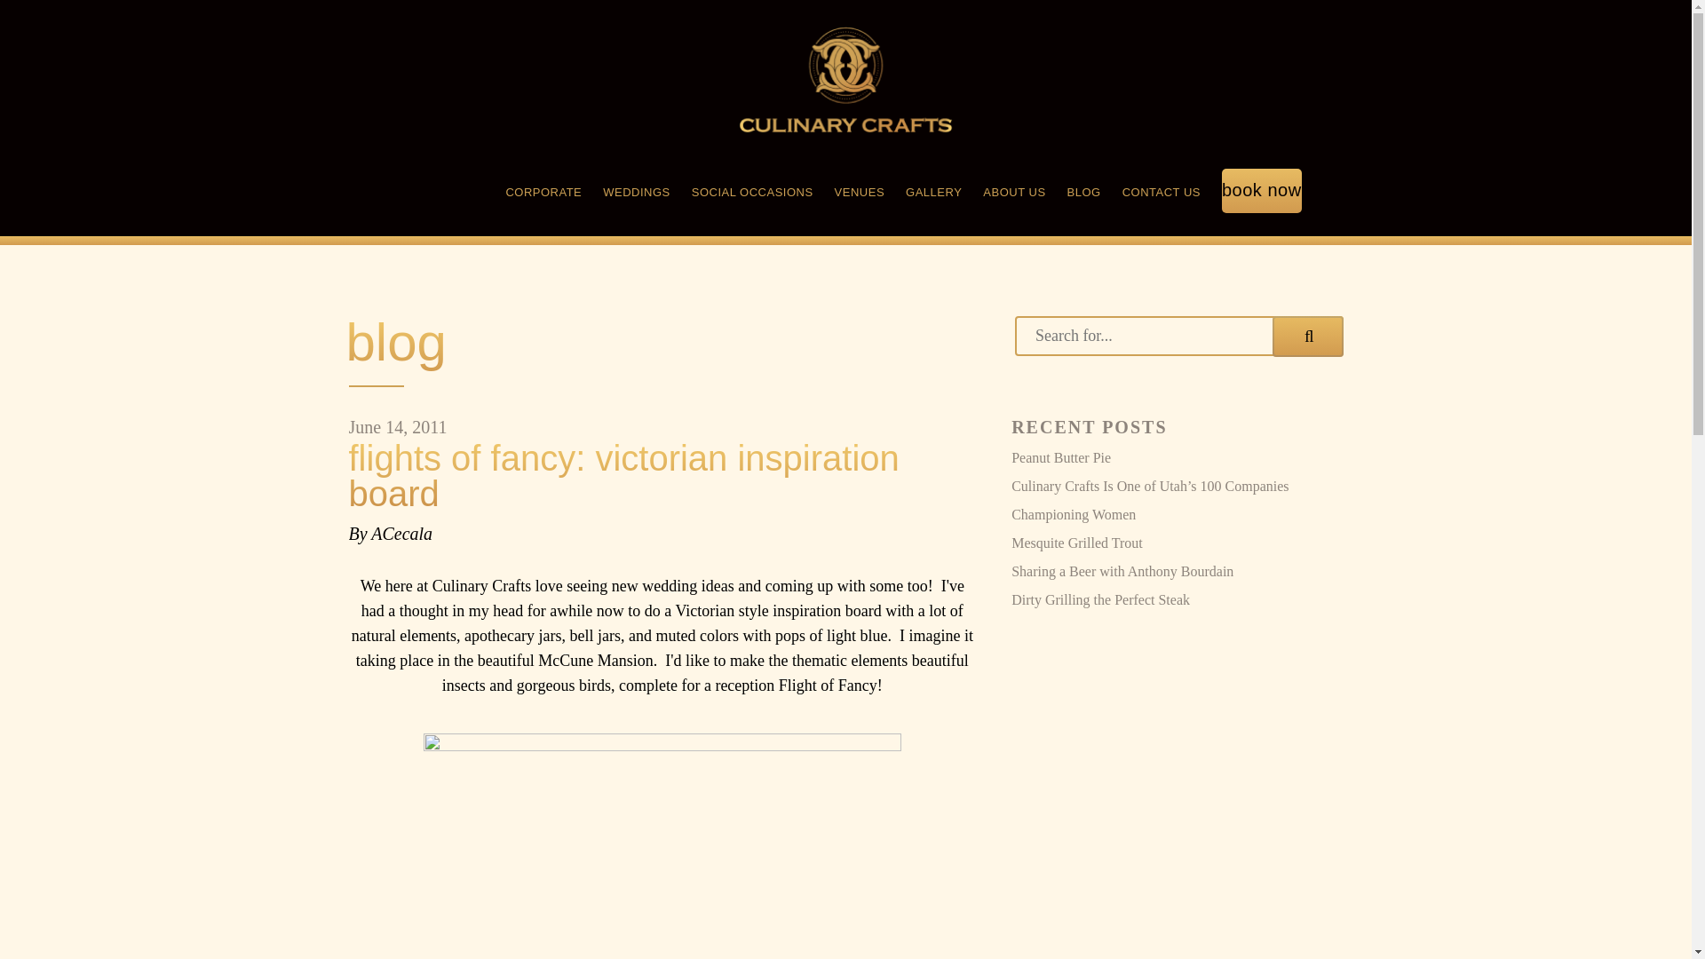 This screenshot has width=1705, height=959. Describe the element at coordinates (932, 194) in the screenshot. I see `GALLERY` at that location.